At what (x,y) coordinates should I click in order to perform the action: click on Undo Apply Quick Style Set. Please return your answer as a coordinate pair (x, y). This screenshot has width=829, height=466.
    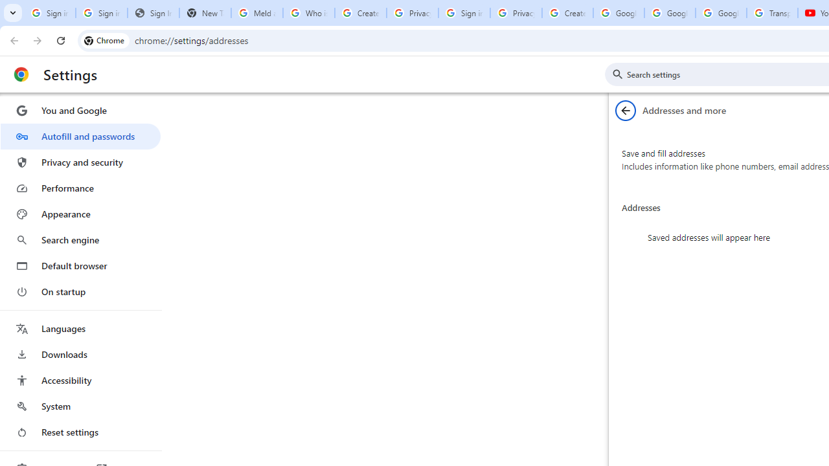
    Looking at the image, I should click on (181, 21).